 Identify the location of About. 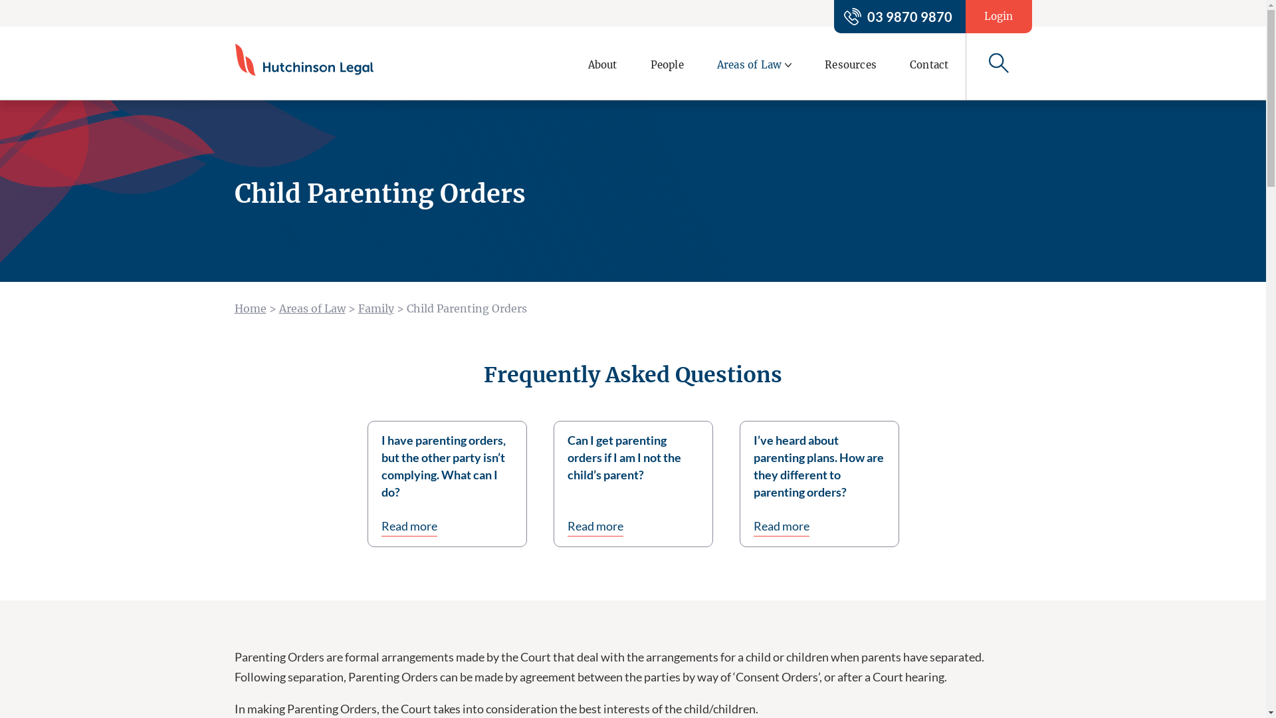
(603, 62).